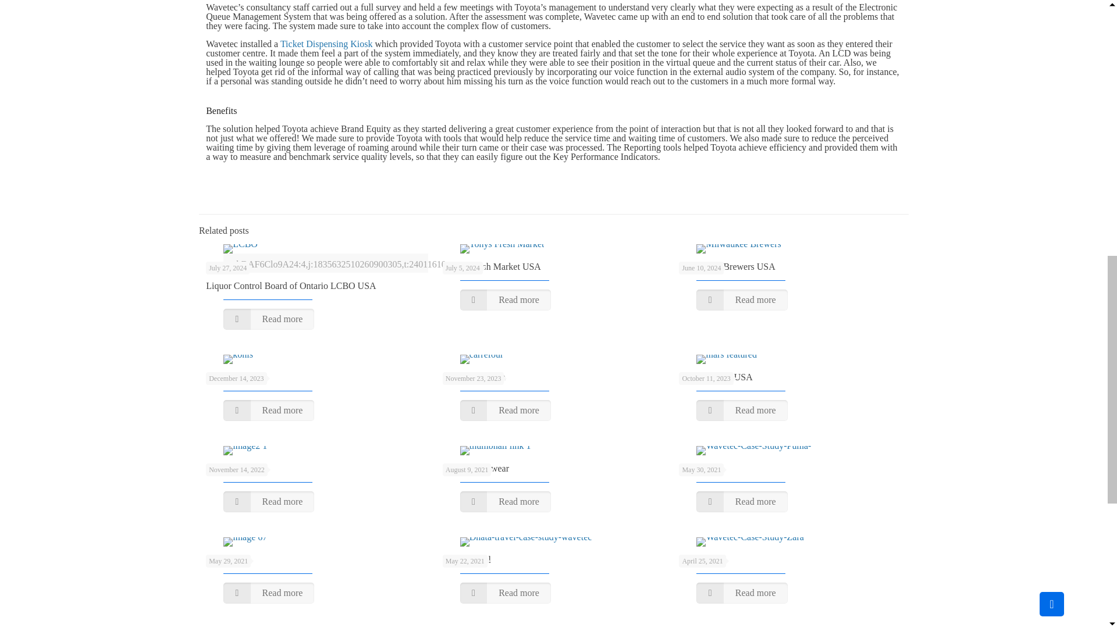 The height and width of the screenshot is (628, 1117). I want to click on Puma 13, so click(753, 450).